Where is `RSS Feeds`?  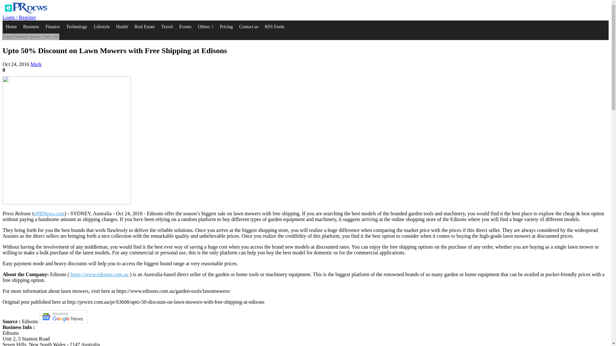 RSS Feeds is located at coordinates (274, 27).